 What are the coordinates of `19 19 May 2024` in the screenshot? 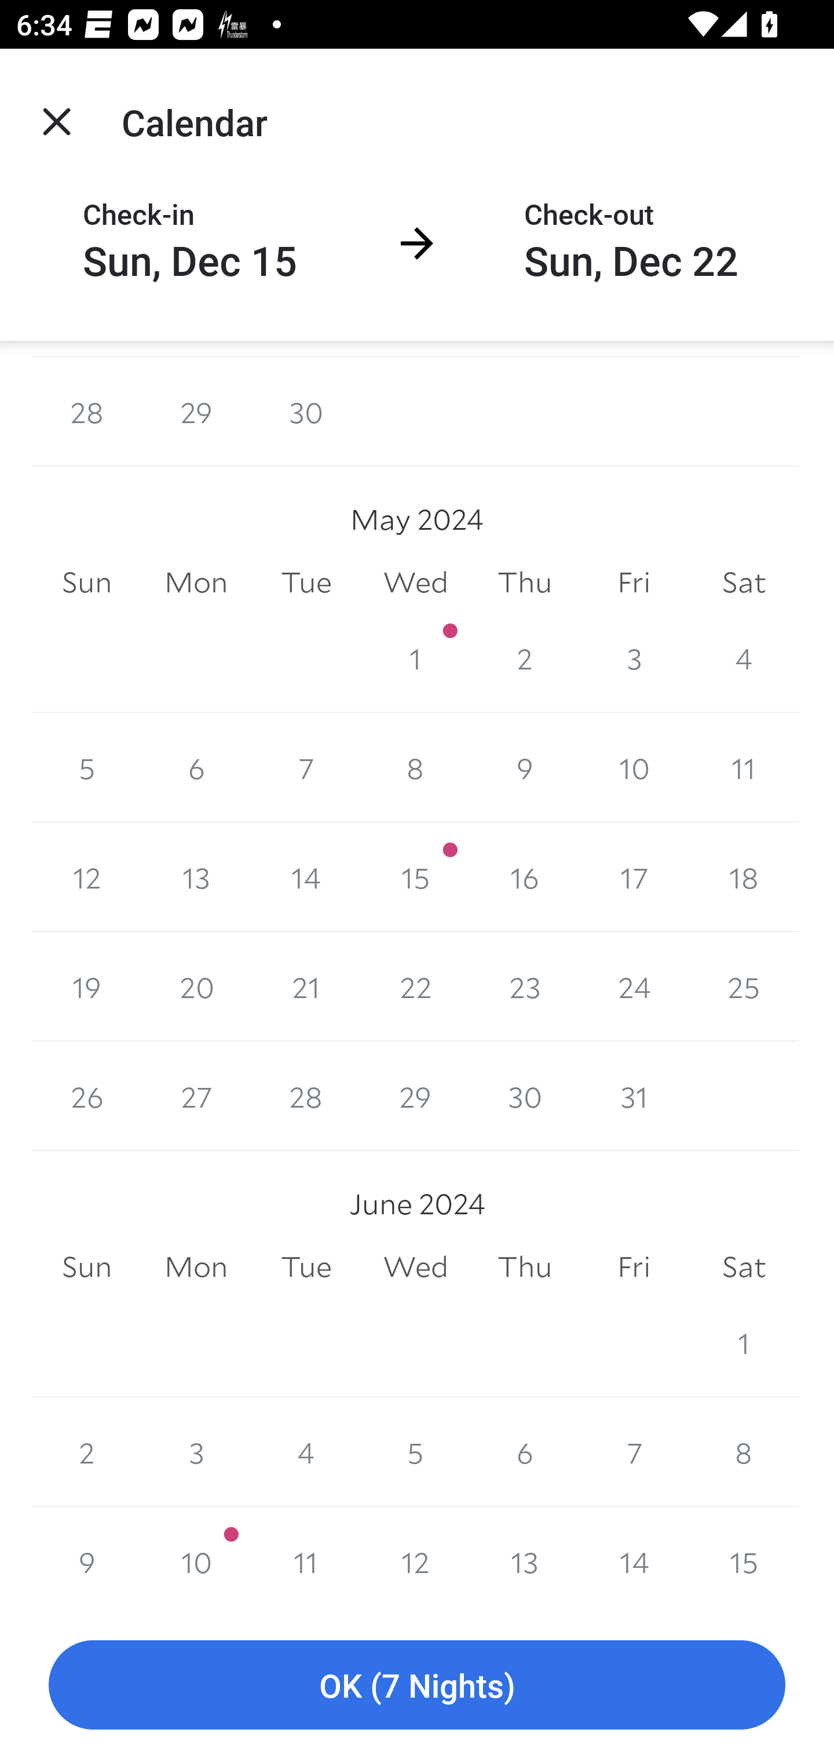 It's located at (87, 986).